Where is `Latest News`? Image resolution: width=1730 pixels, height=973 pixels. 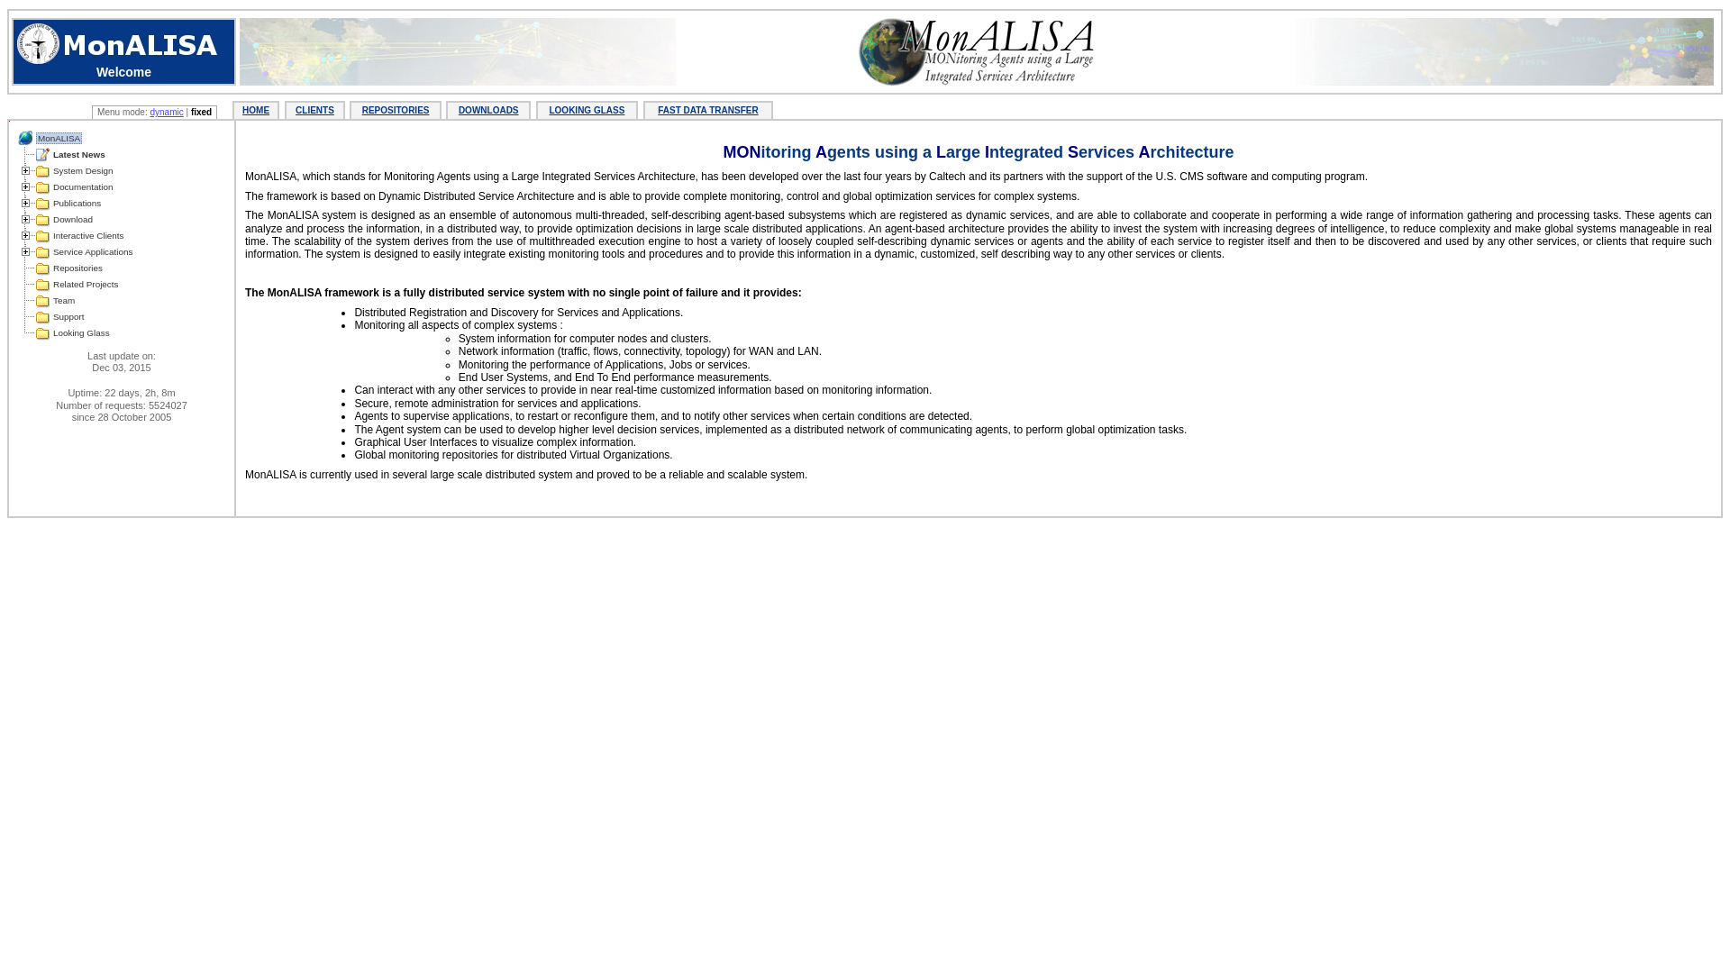 Latest News is located at coordinates (79, 155).